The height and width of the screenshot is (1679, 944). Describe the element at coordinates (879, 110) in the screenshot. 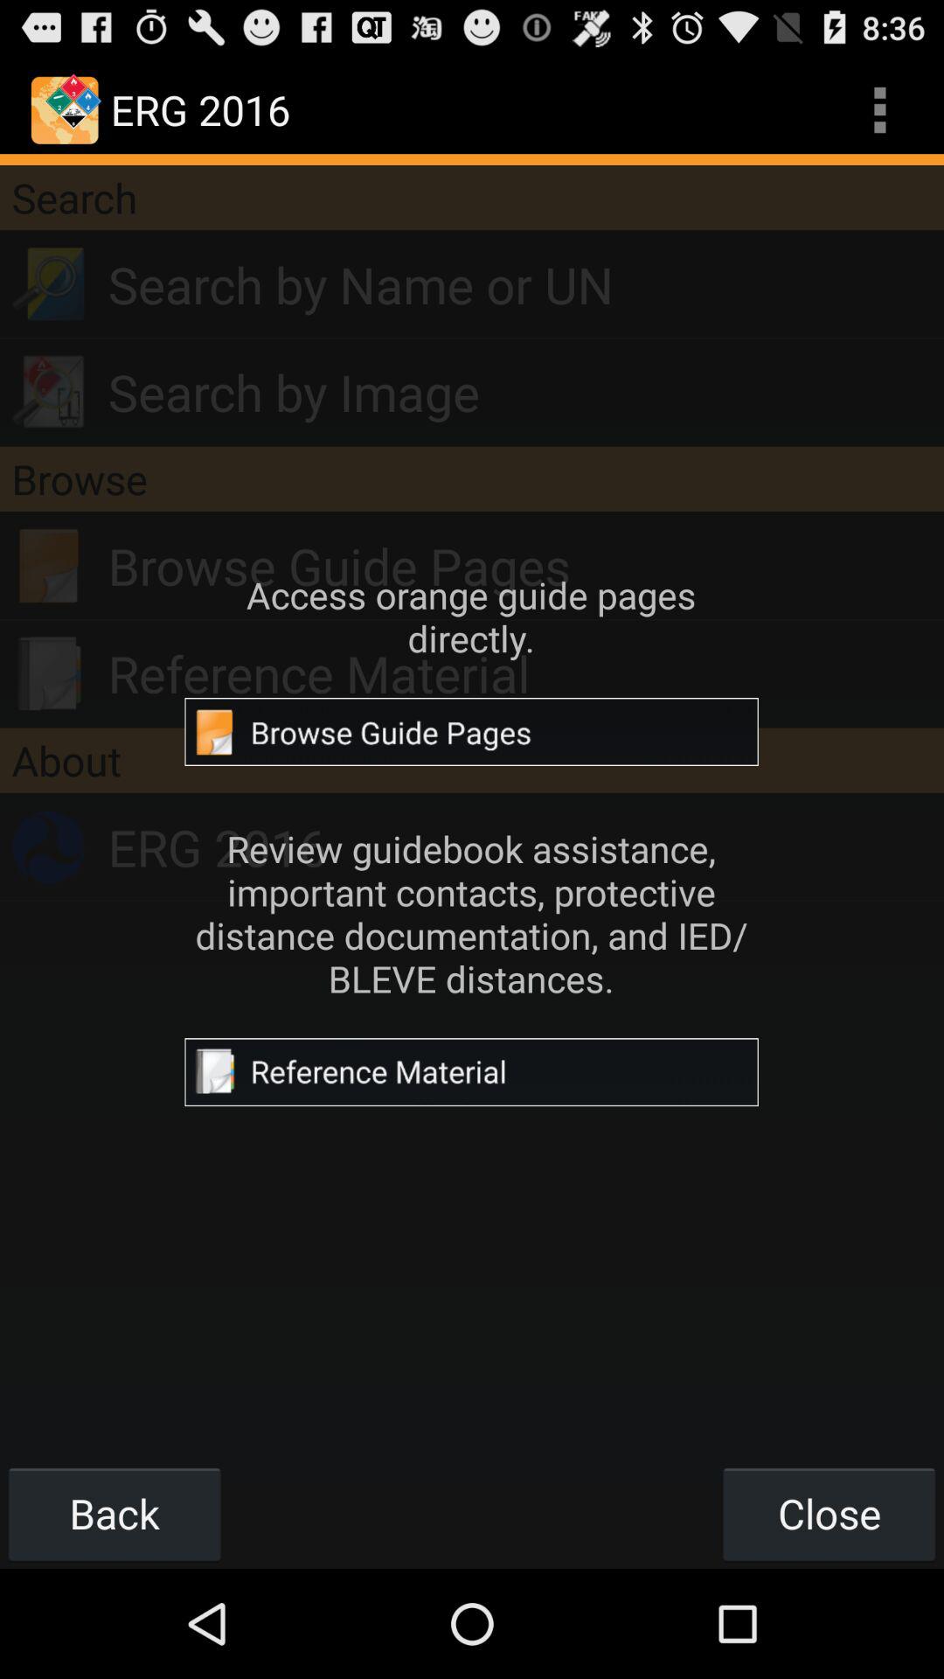

I see `tap the app next to the erg 2016` at that location.